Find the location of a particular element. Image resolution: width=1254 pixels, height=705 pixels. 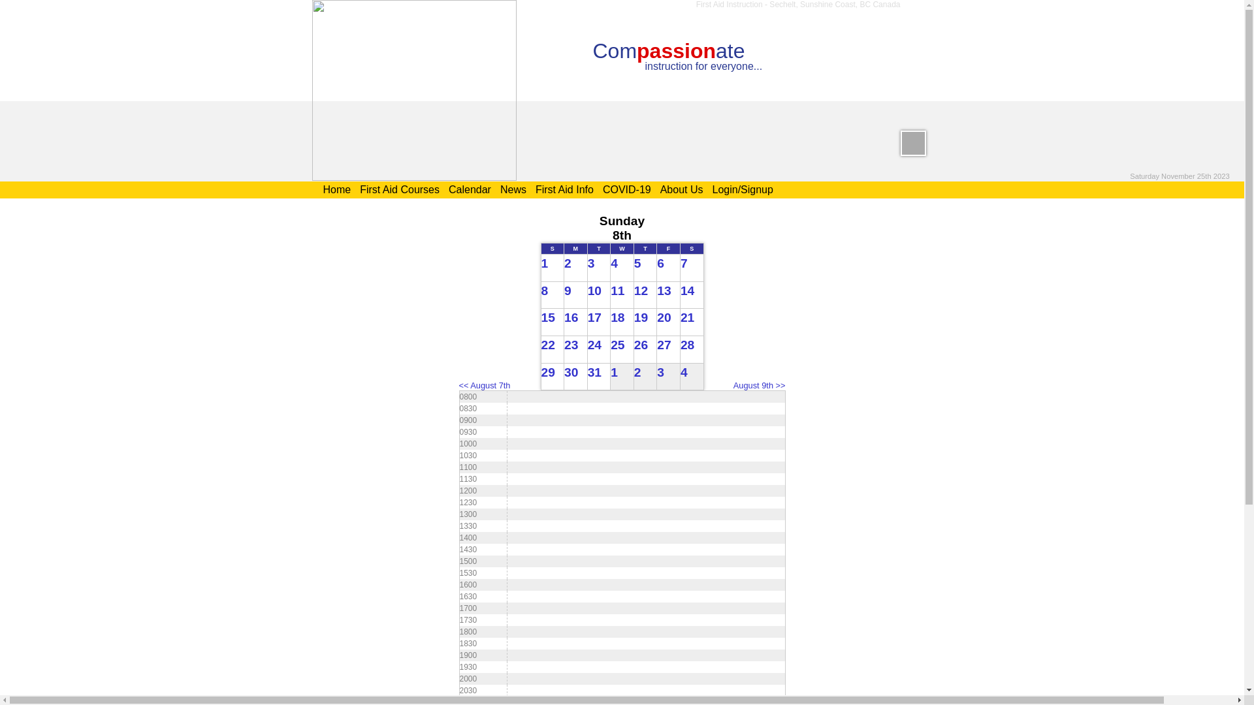

15 is located at coordinates (553, 322).